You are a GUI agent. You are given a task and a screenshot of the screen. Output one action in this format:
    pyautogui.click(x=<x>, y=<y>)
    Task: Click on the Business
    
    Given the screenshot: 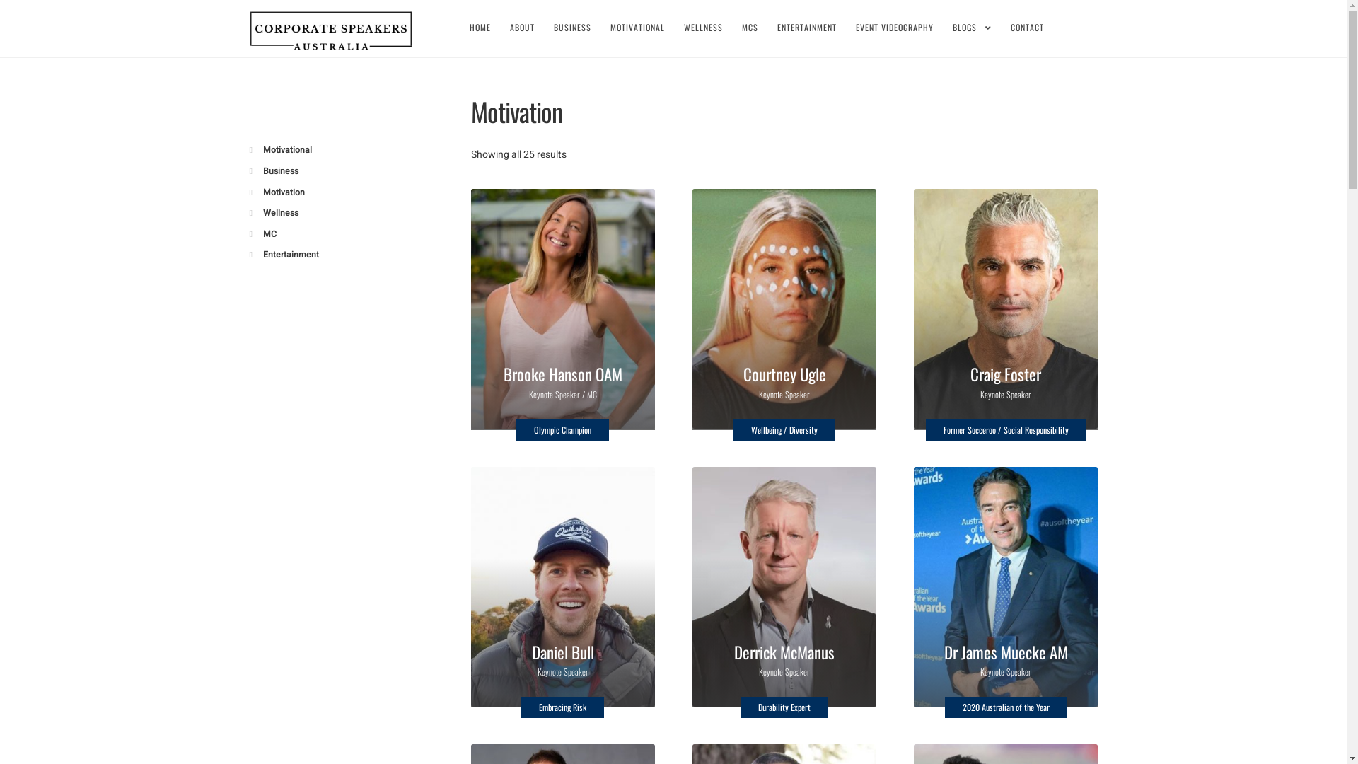 What is the action you would take?
    pyautogui.click(x=281, y=171)
    